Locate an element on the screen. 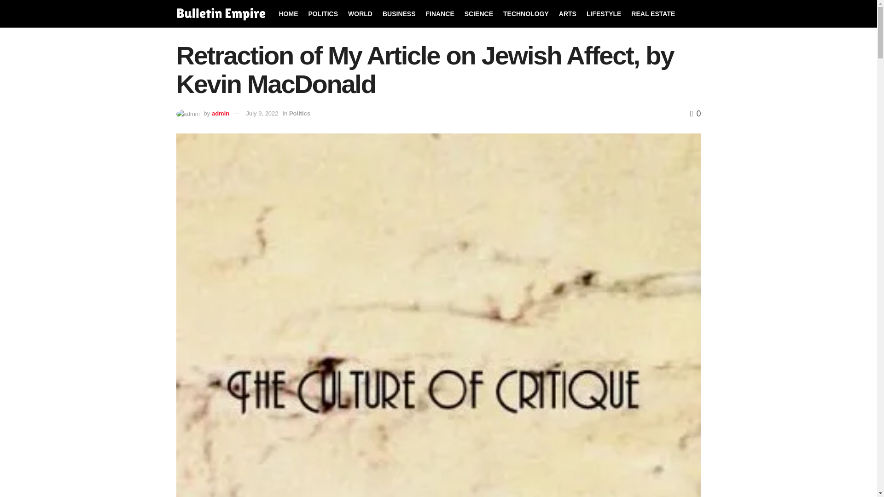 Image resolution: width=884 pixels, height=497 pixels. TECHNOLOGY is located at coordinates (526, 14).